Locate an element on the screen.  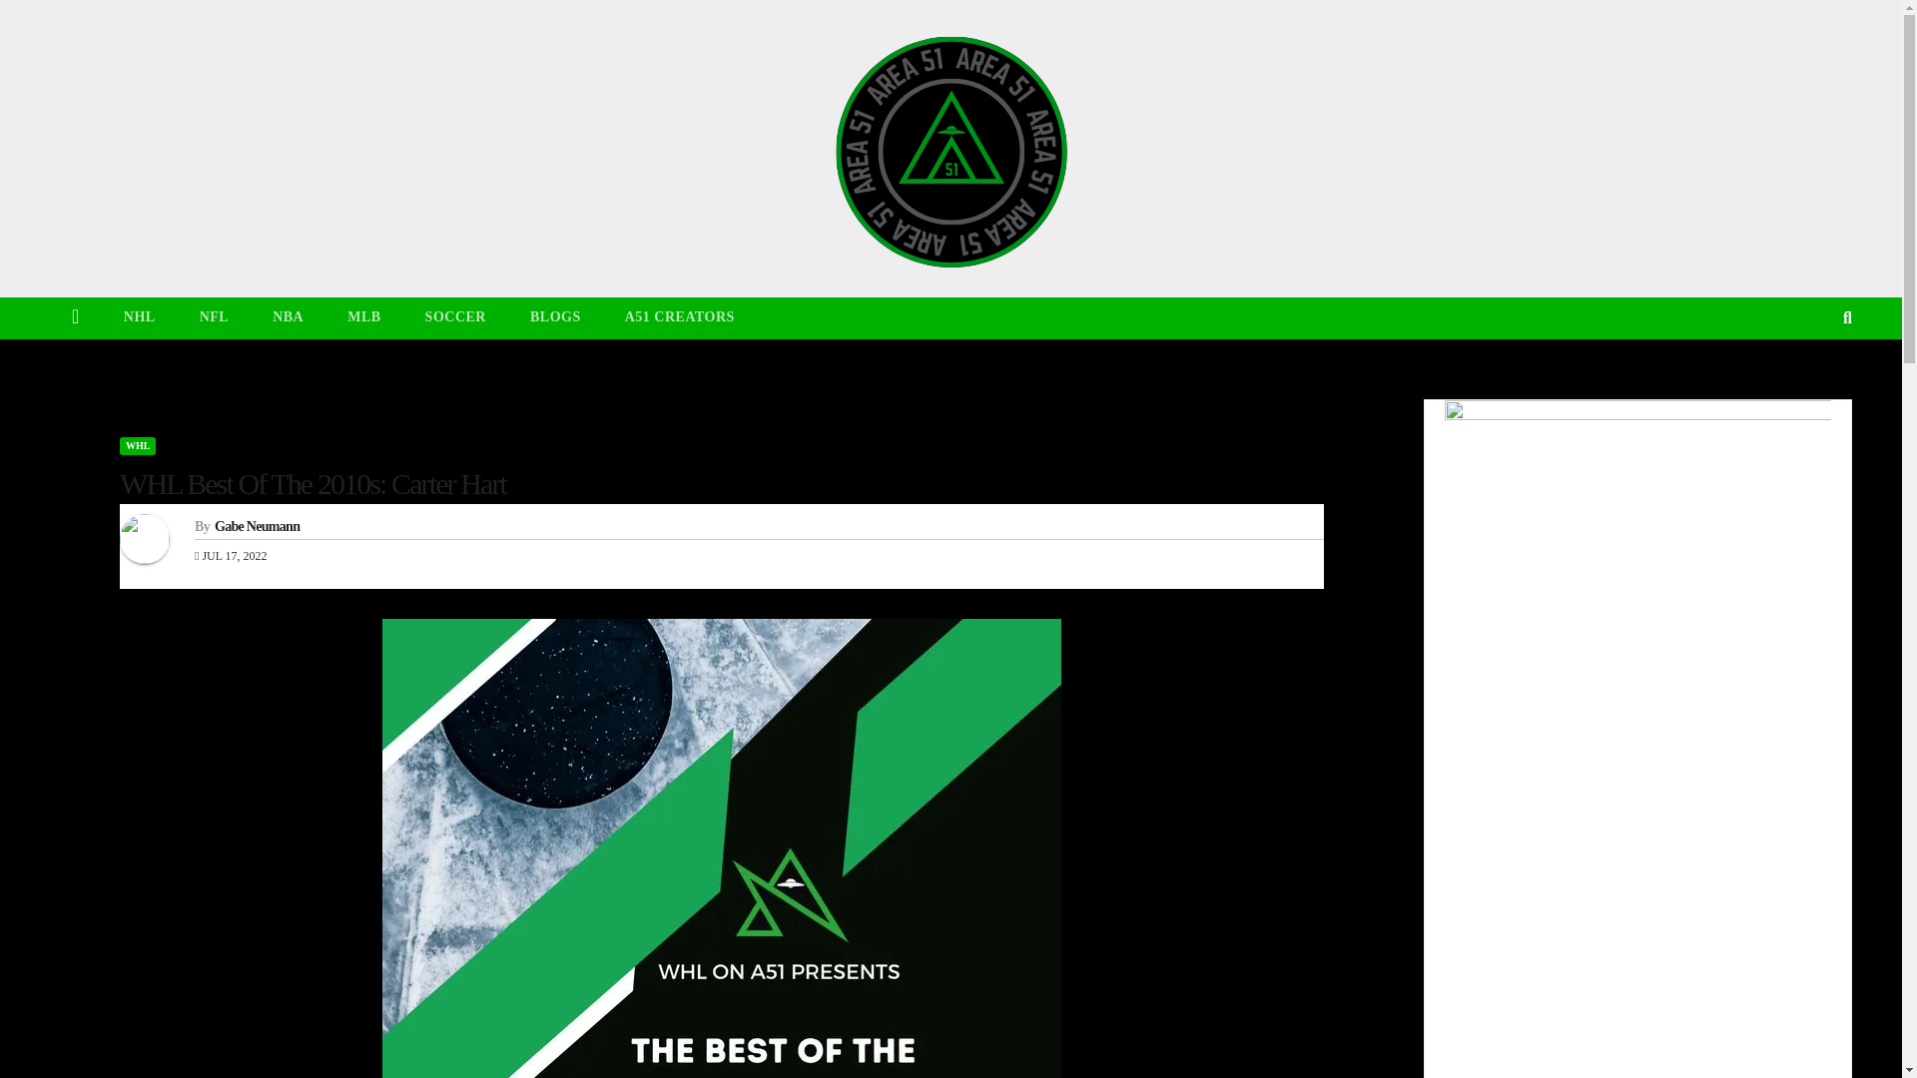
NFL is located at coordinates (214, 317).